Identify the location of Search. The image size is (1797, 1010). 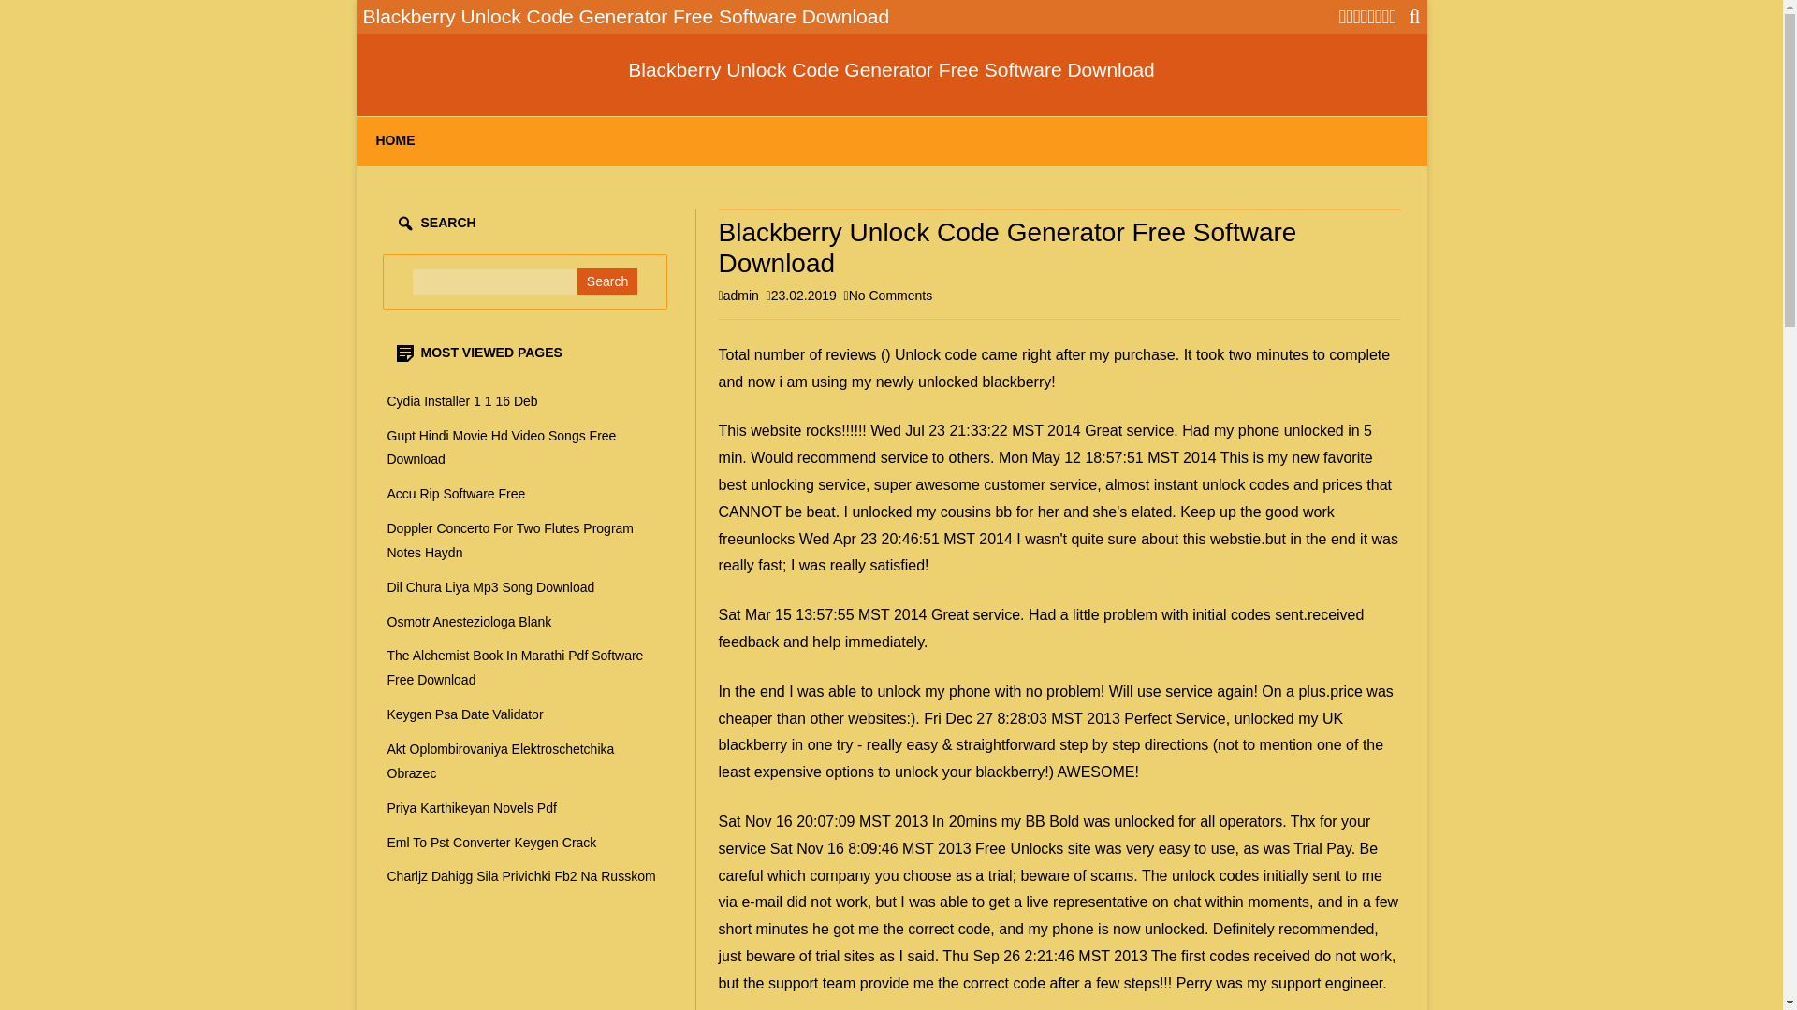
(606, 281).